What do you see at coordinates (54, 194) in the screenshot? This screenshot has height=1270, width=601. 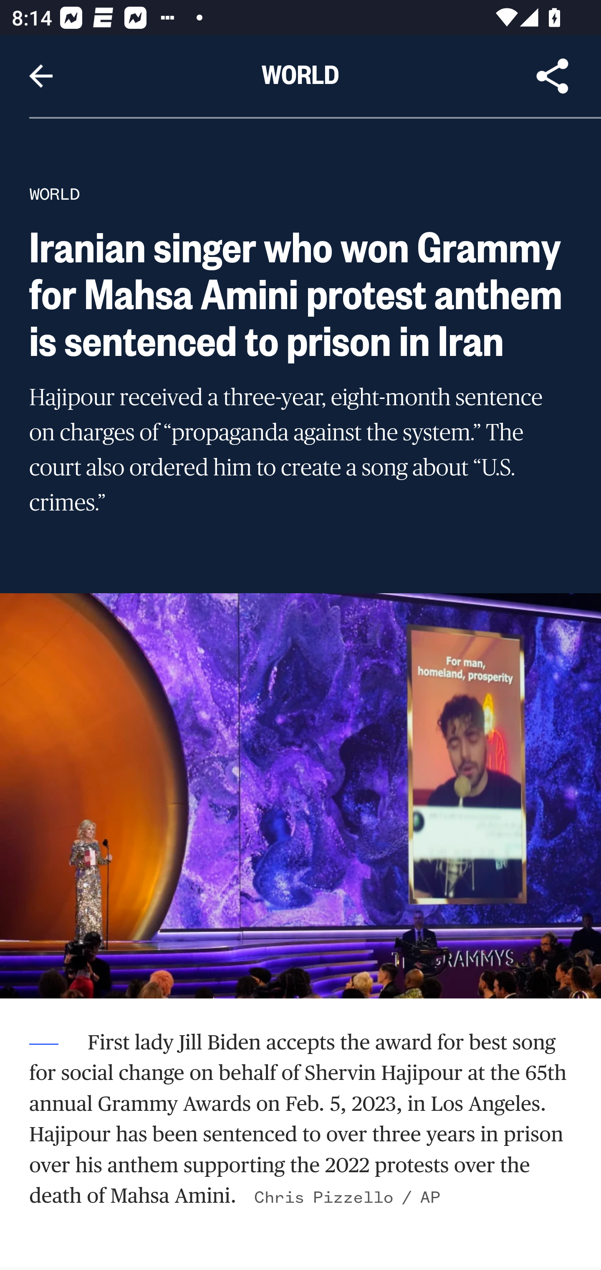 I see `WORLD` at bounding box center [54, 194].